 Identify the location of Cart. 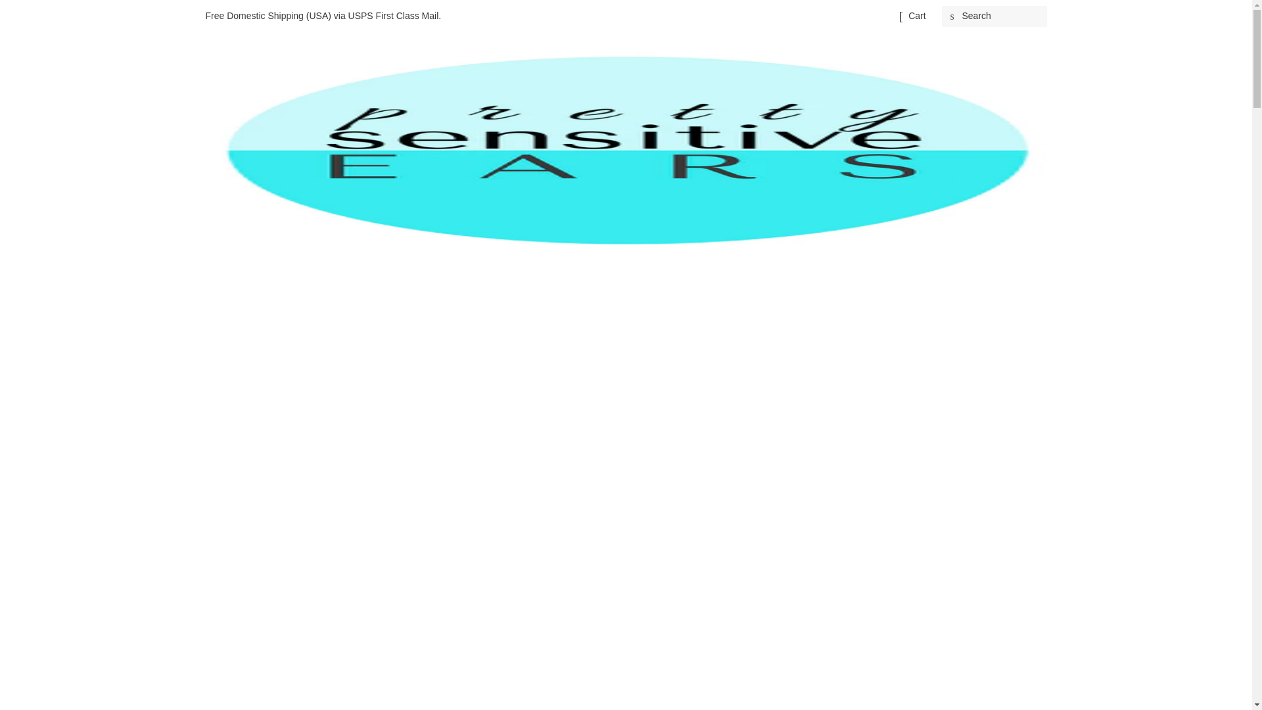
(916, 16).